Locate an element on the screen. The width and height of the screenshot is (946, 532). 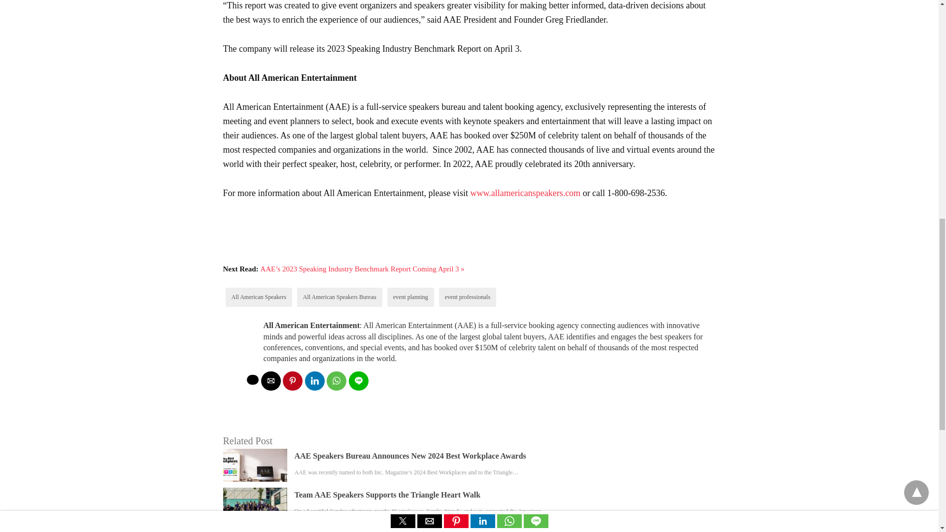
event professionals is located at coordinates (467, 297).